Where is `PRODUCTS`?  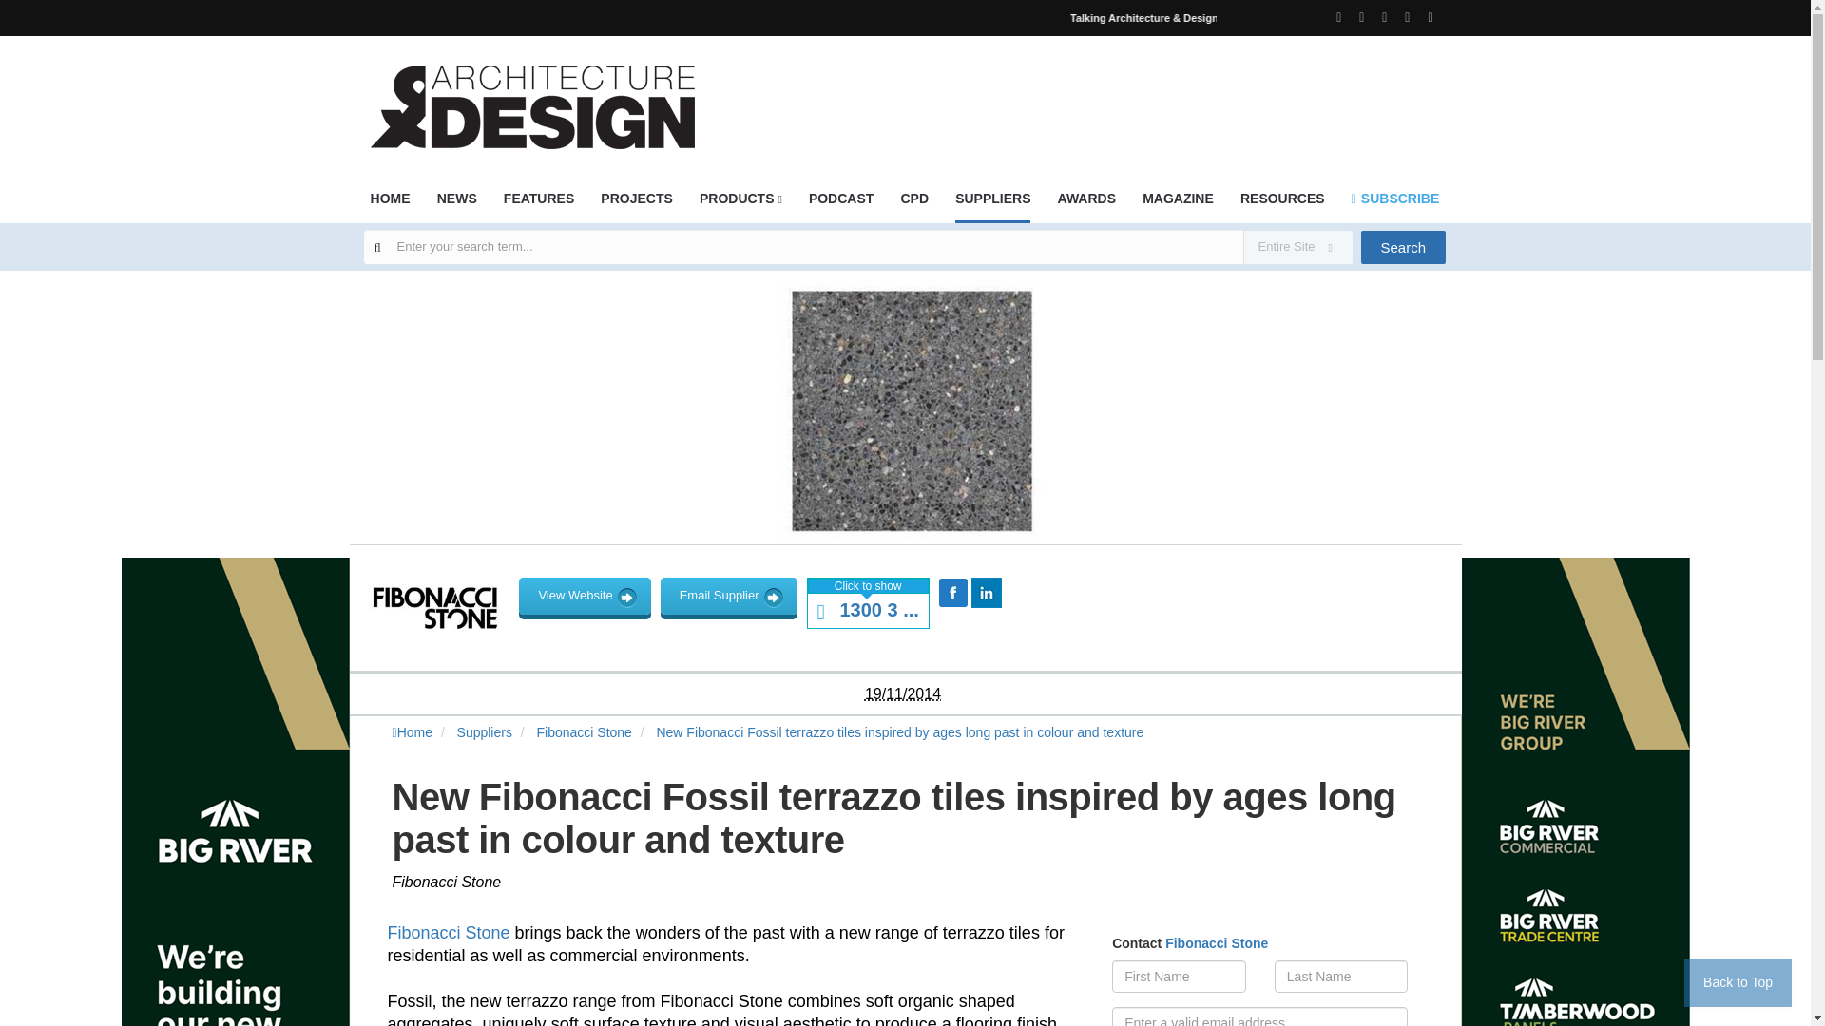 PRODUCTS is located at coordinates (740, 204).